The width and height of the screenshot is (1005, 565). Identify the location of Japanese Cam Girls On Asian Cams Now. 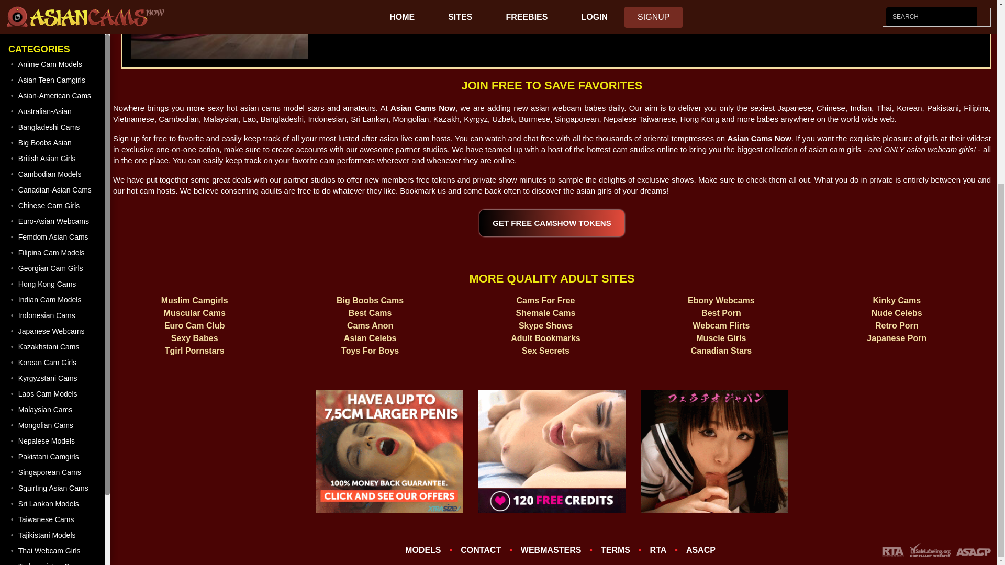
(53, 64).